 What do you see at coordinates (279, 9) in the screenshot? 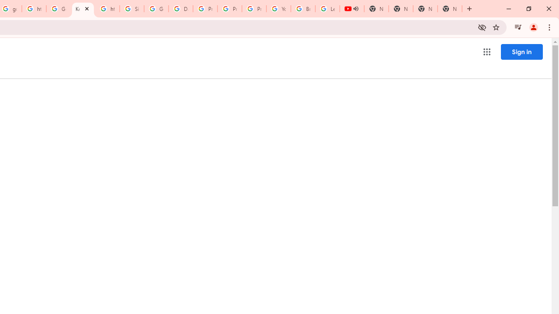
I see `YouTube` at bounding box center [279, 9].